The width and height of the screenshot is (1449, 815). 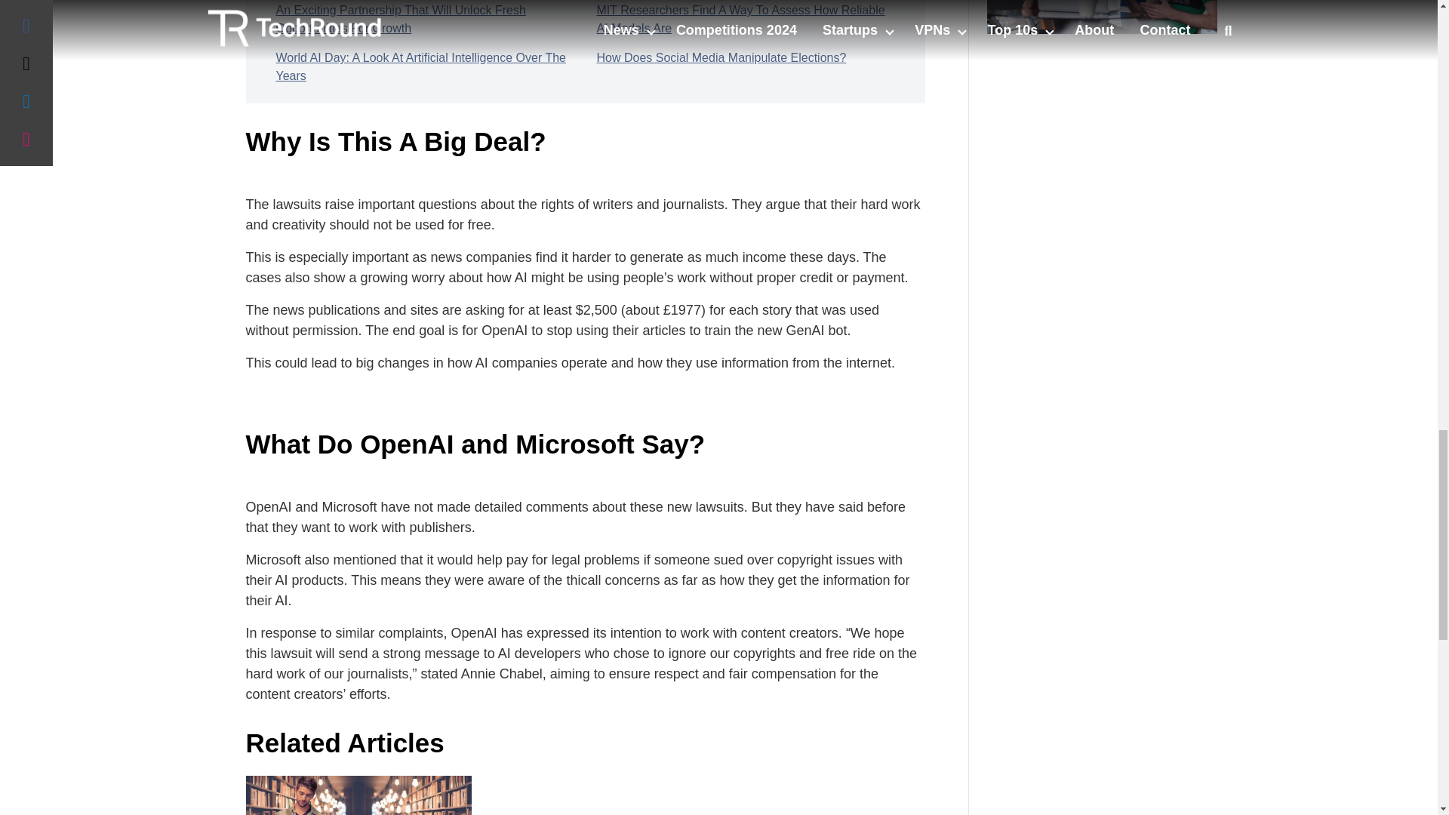 I want to click on Ten Ridiculous Degrees You Can Actually Study in the UK, so click(x=359, y=795).